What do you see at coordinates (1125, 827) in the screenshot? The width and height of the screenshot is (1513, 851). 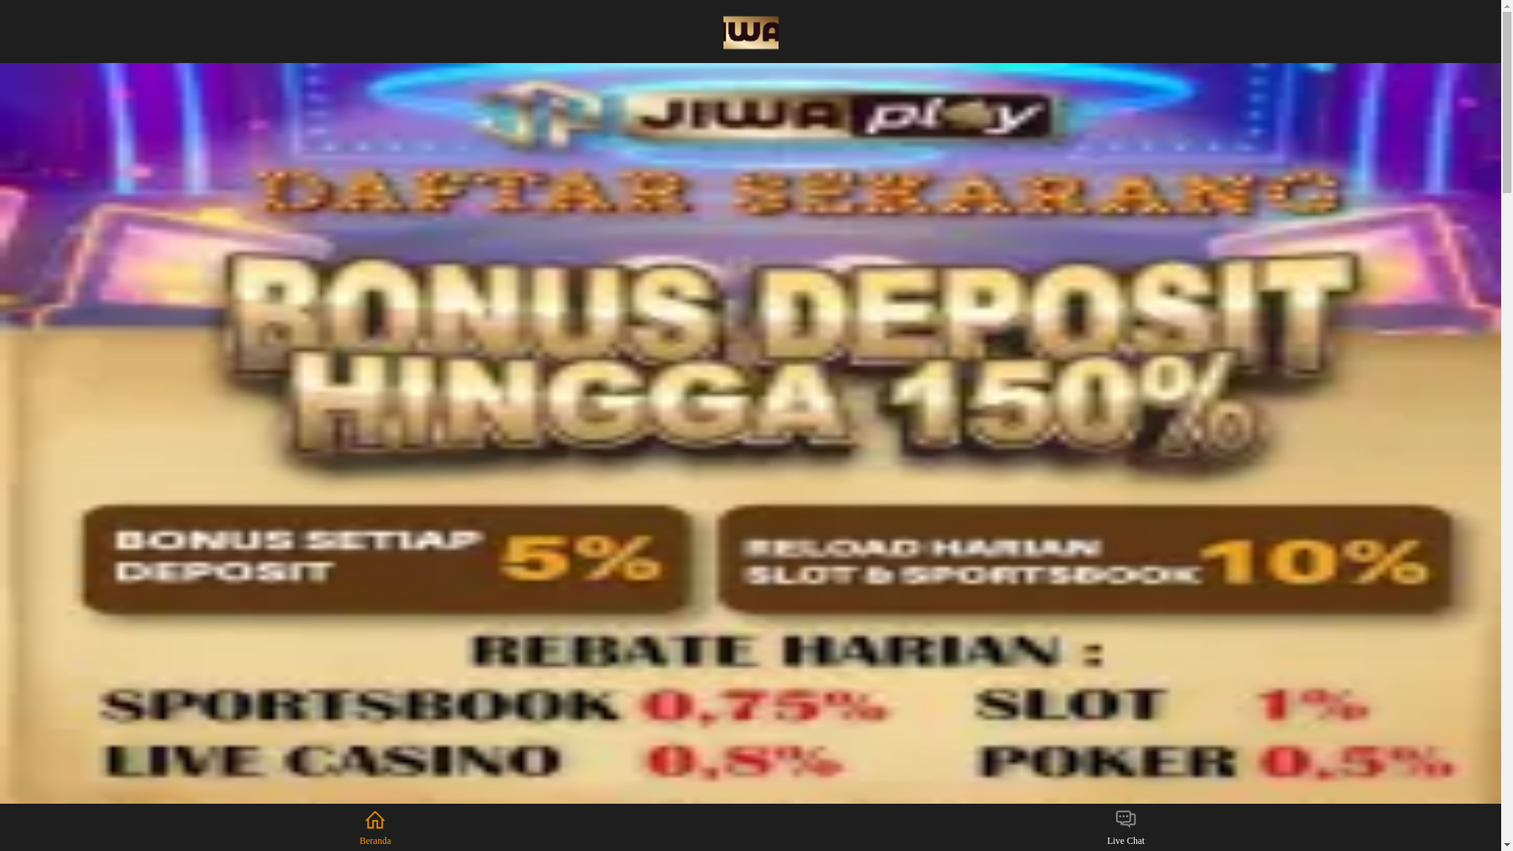 I see `Live Chat` at bounding box center [1125, 827].